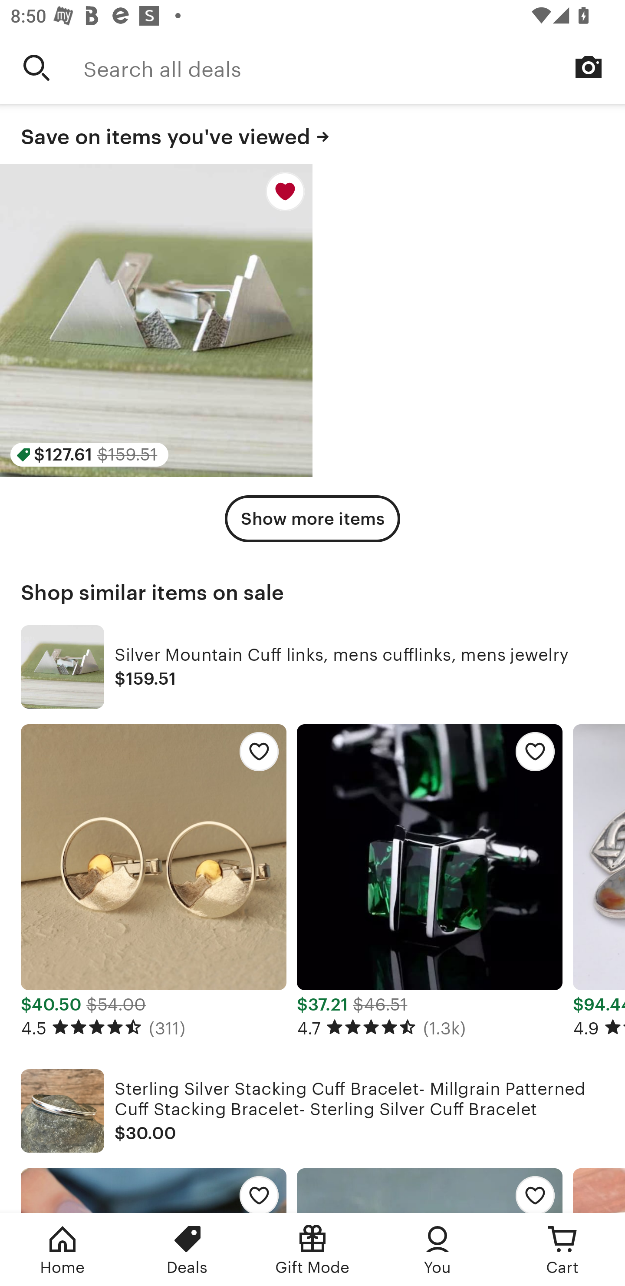 The height and width of the screenshot is (1286, 625). What do you see at coordinates (437, 1250) in the screenshot?
I see `You` at bounding box center [437, 1250].